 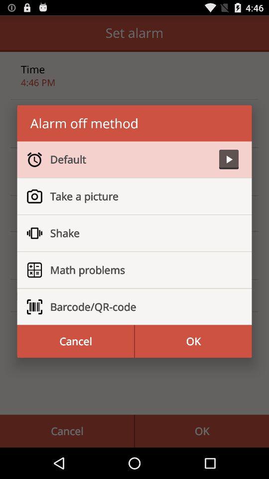 I want to click on press the cancel item, so click(x=76, y=341).